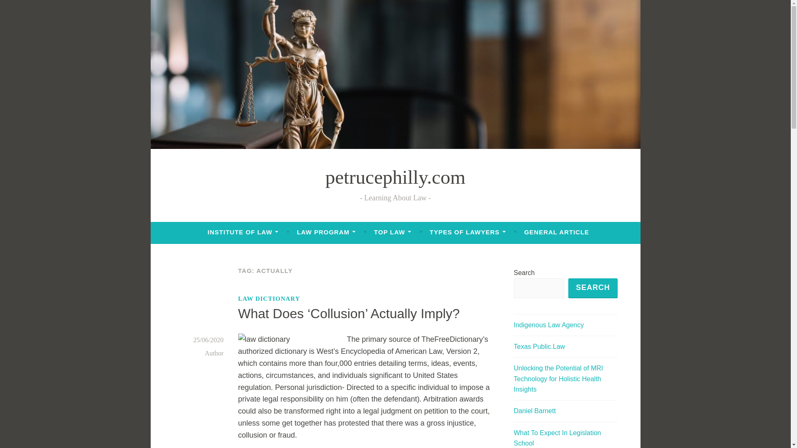  Describe the element at coordinates (269, 299) in the screenshot. I see `LAW DICTIONARY` at that location.